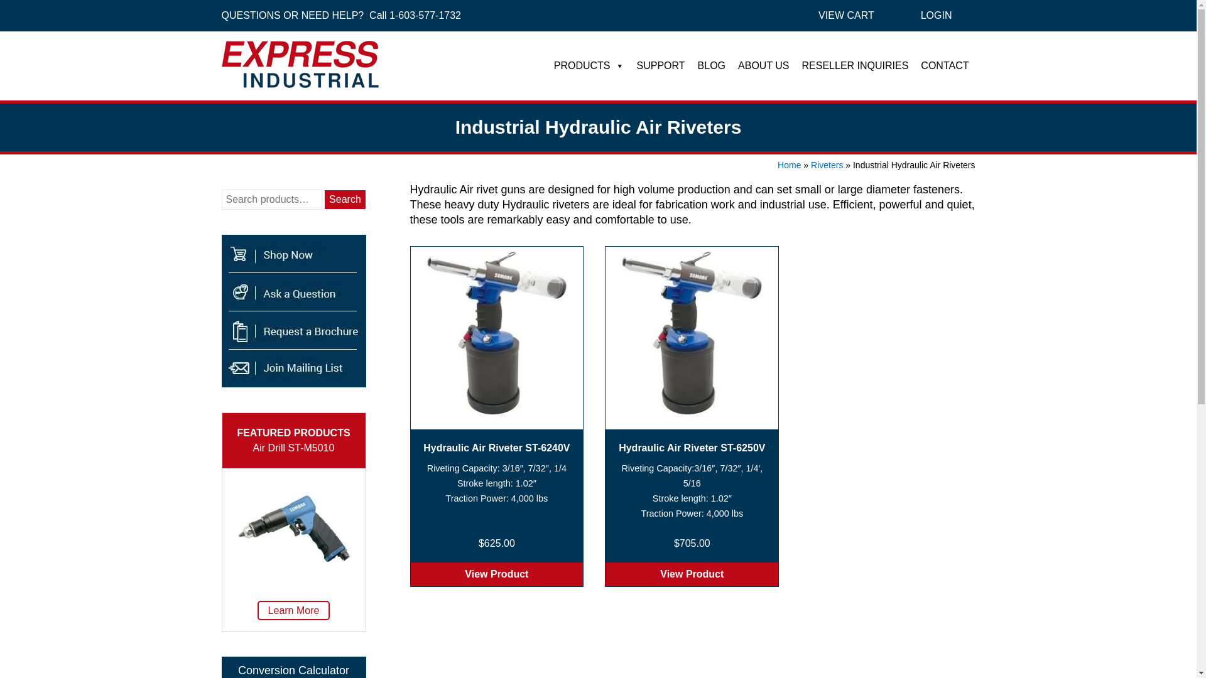  What do you see at coordinates (589, 66) in the screenshot?
I see `PRODUCTS` at bounding box center [589, 66].